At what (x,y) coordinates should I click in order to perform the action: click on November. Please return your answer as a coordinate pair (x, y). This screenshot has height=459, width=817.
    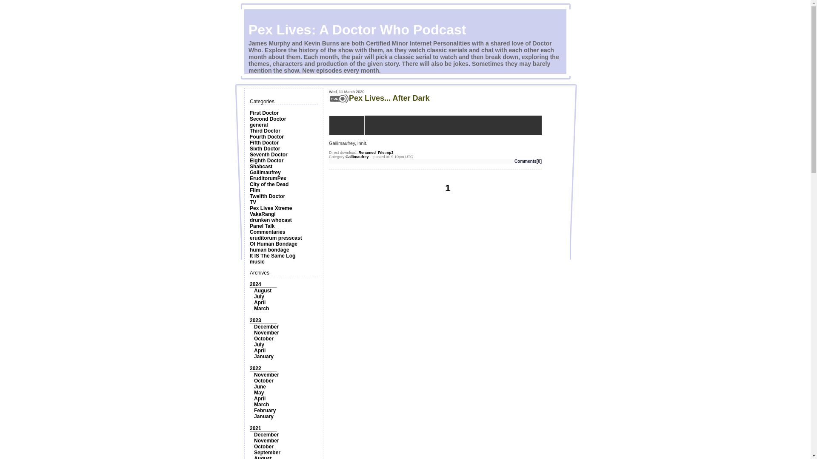
    Looking at the image, I should click on (266, 332).